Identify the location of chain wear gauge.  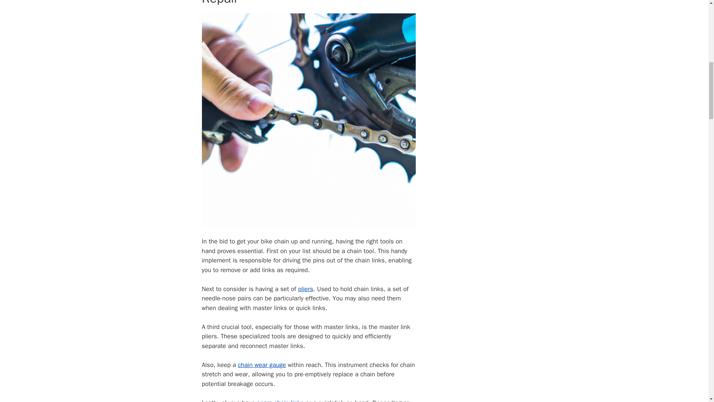
(262, 365).